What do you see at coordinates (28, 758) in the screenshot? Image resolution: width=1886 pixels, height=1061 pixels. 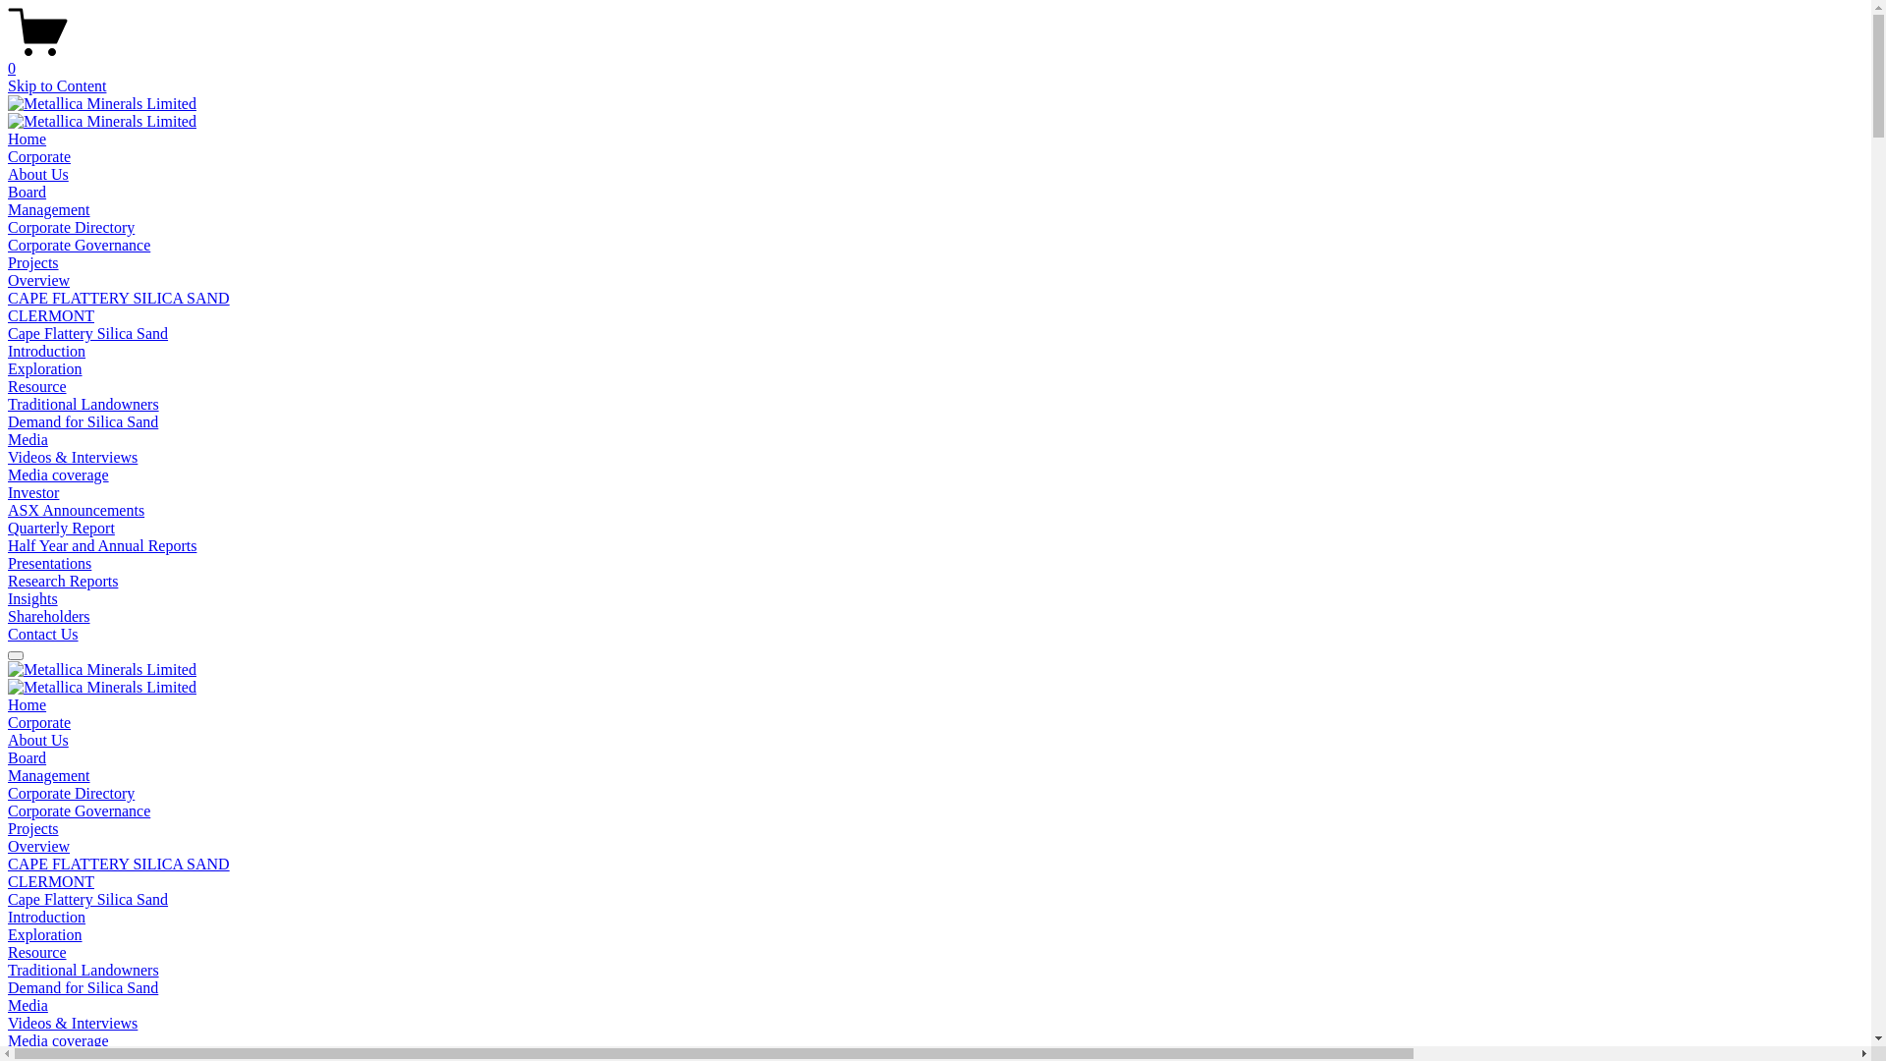 I see `Board` at bounding box center [28, 758].